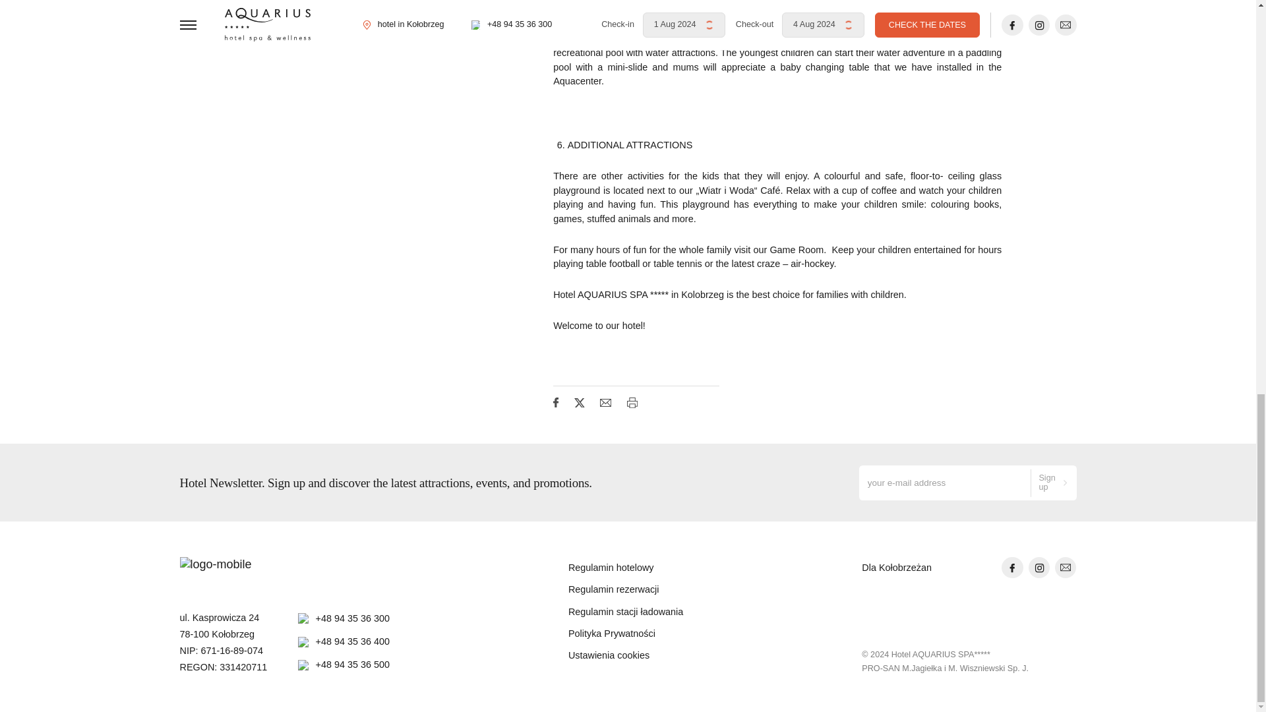 This screenshot has height=712, width=1266. I want to click on Sign up, so click(1054, 483).